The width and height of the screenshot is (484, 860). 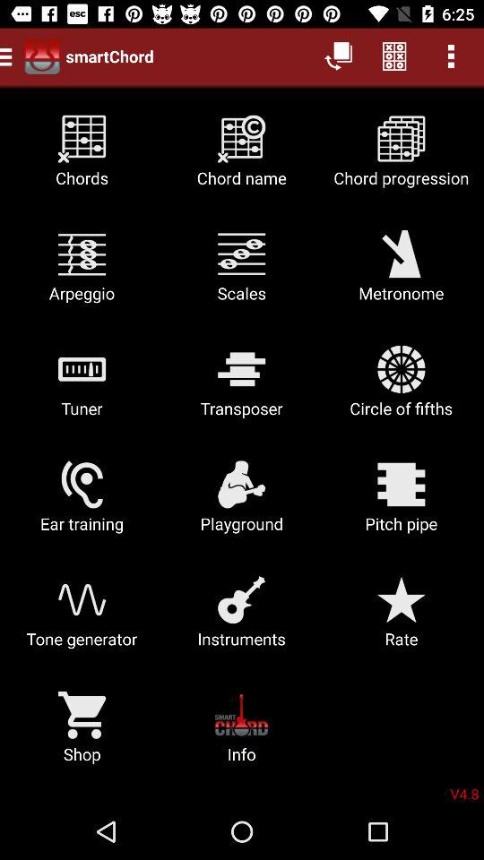 What do you see at coordinates (242, 158) in the screenshot?
I see `launch the chord name icon` at bounding box center [242, 158].